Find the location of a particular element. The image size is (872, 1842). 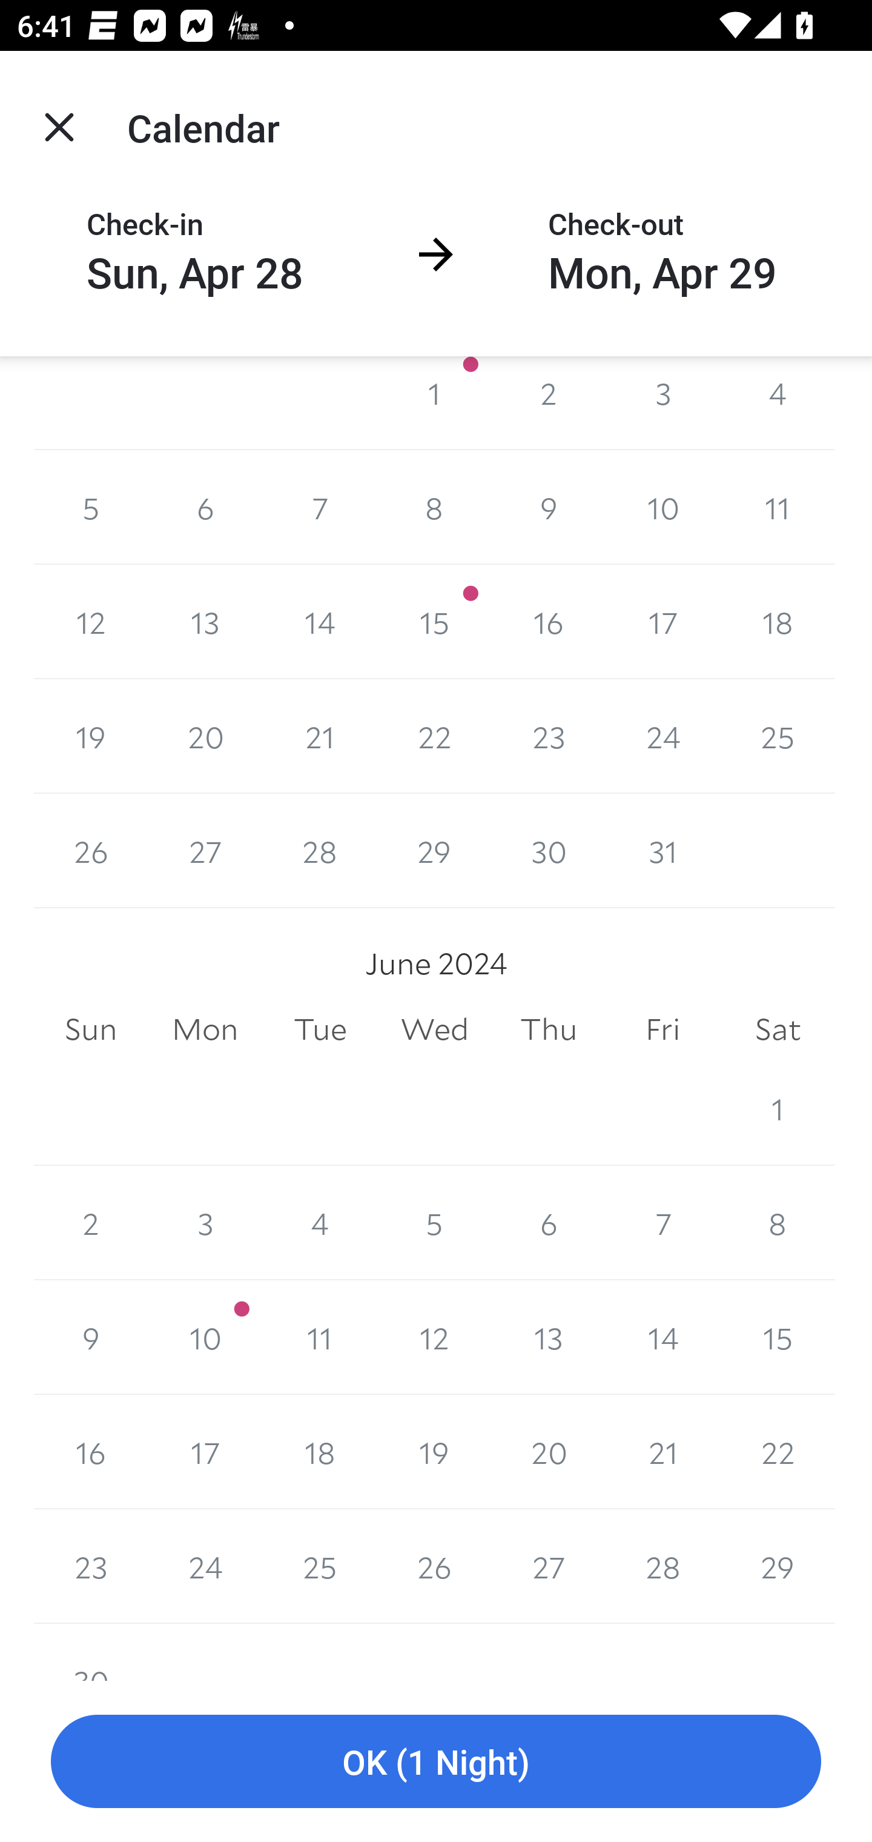

9 9 May 2024 is located at coordinates (549, 507).